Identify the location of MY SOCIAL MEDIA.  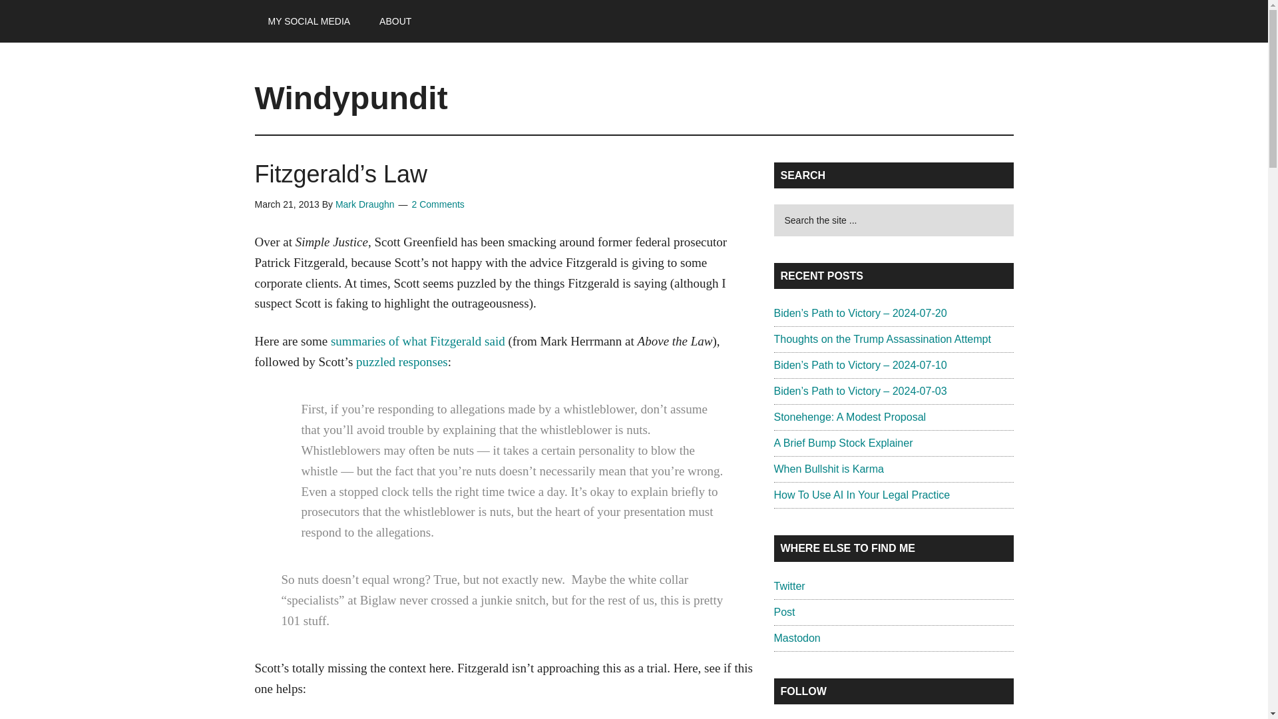
(309, 21).